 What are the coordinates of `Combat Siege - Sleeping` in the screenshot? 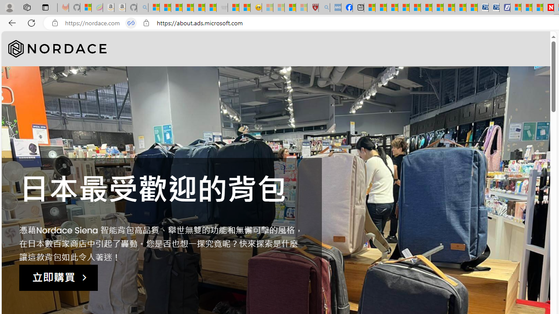 It's located at (222, 8).